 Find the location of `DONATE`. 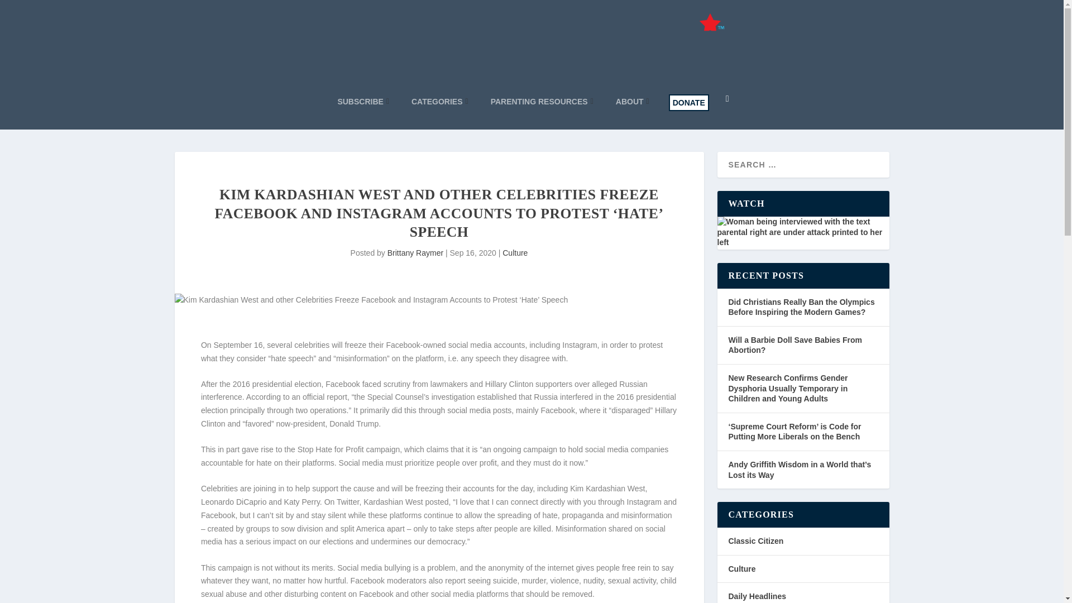

DONATE is located at coordinates (689, 102).